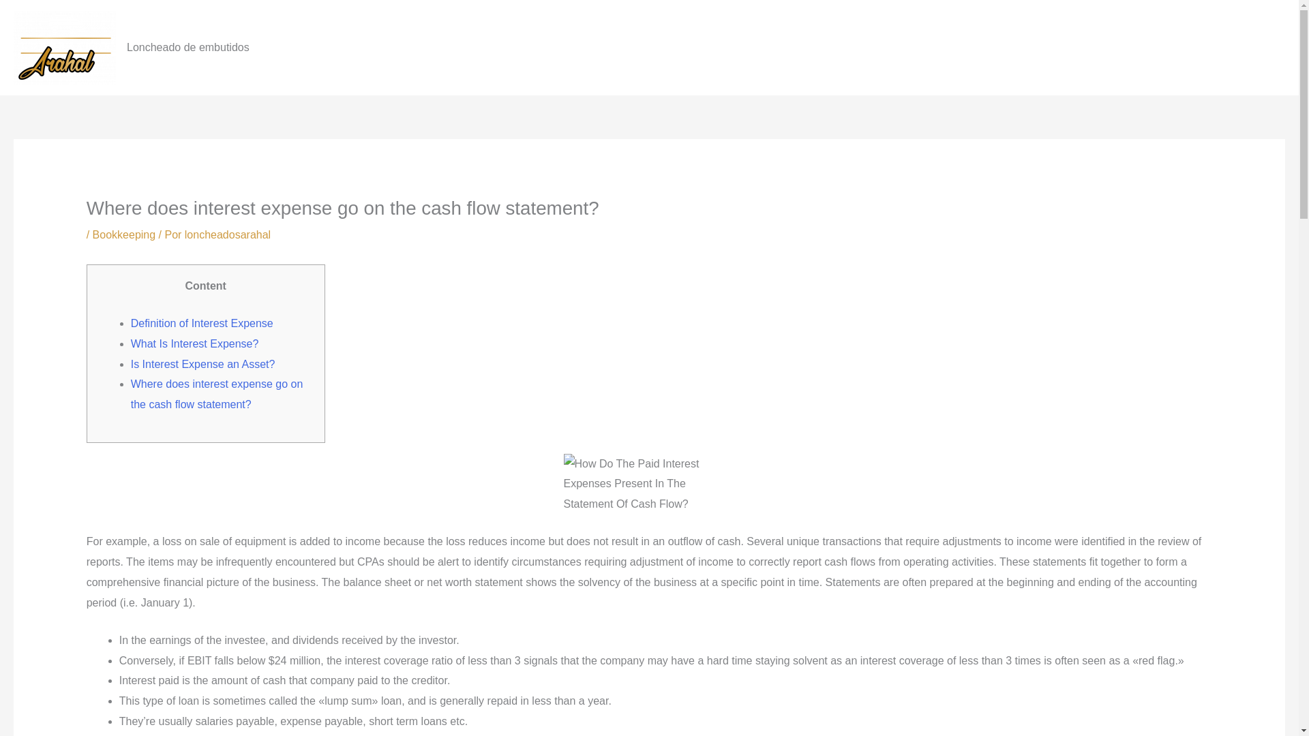  I want to click on Nuestros Productos, so click(1160, 47).